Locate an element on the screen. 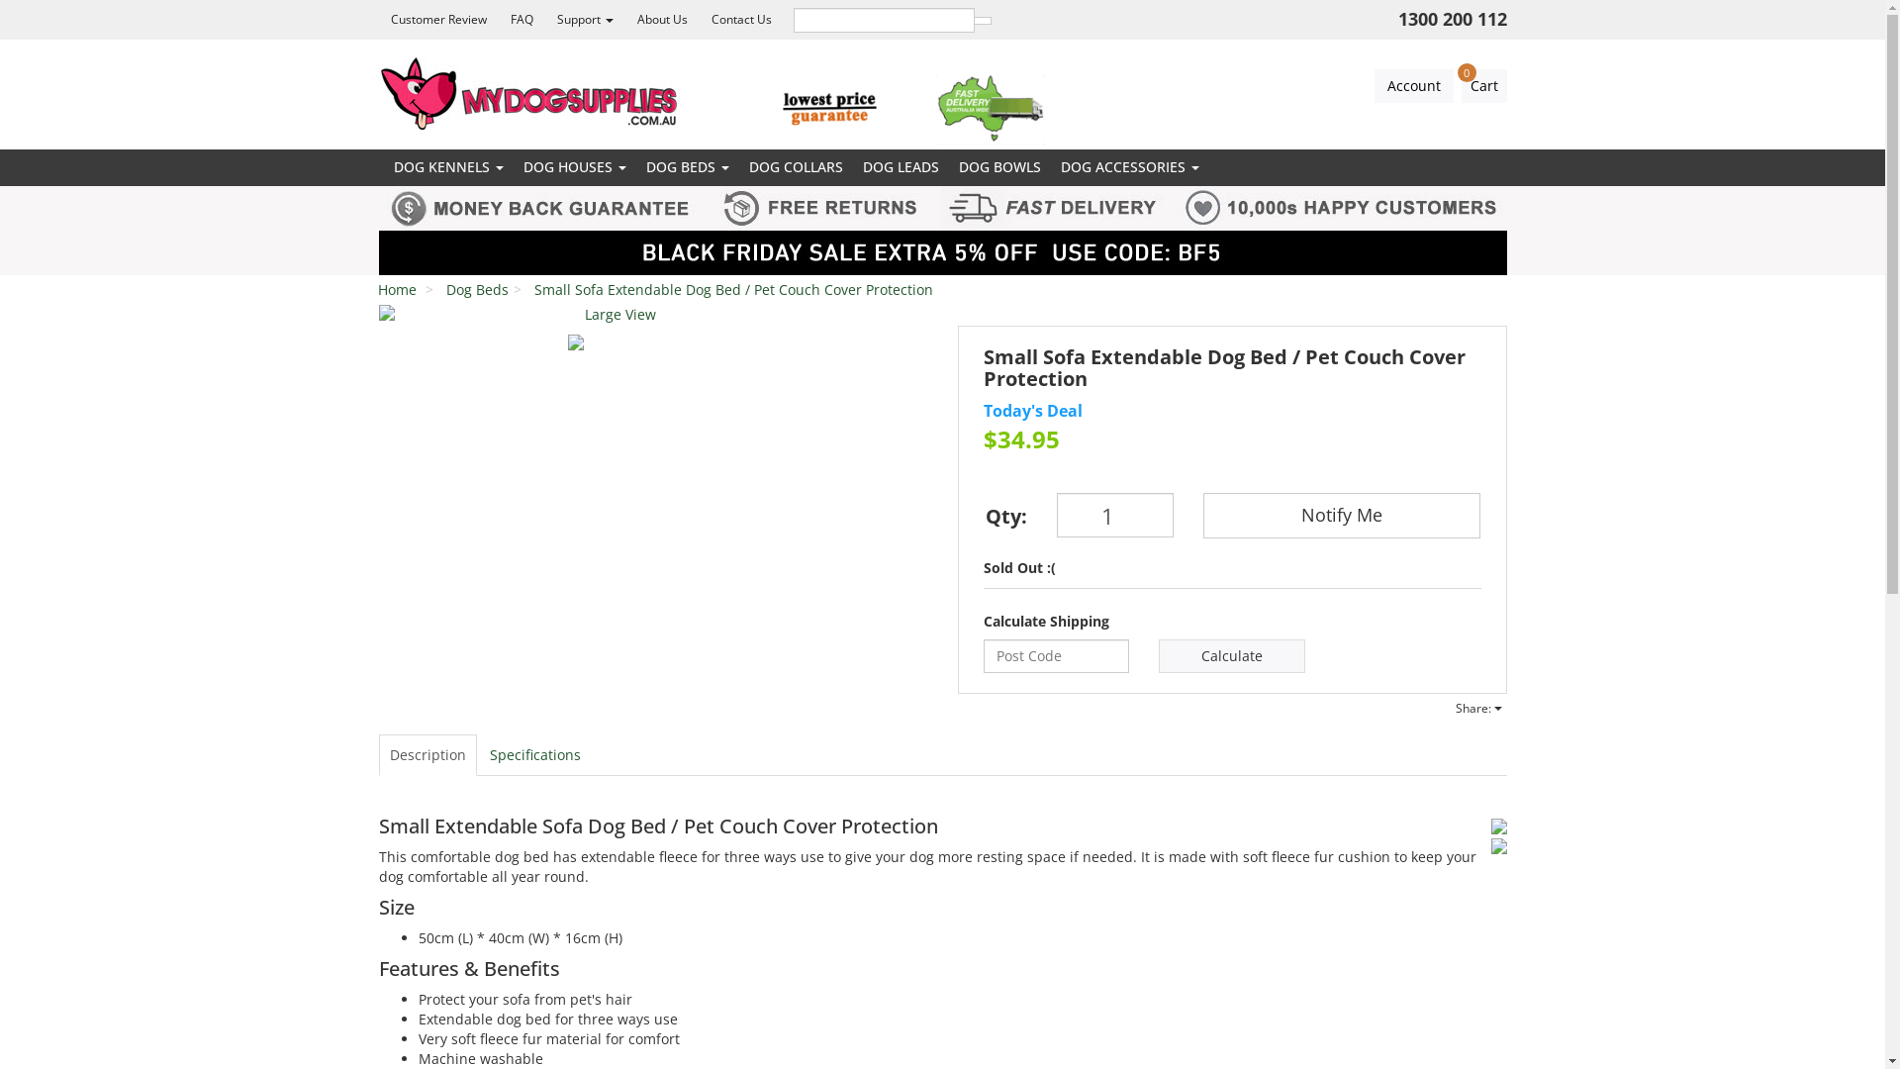  My Dog Supplies is located at coordinates (374, 157).